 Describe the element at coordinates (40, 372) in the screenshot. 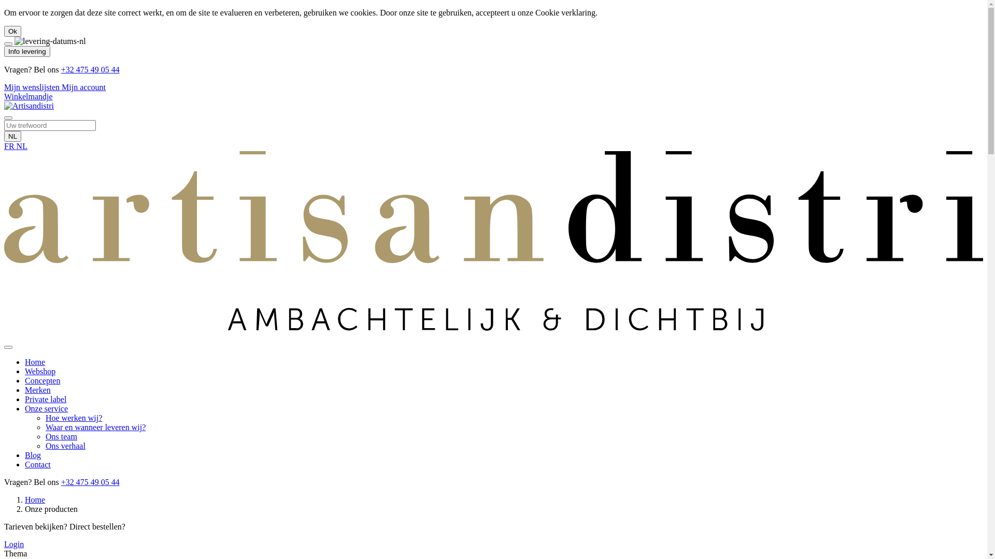

I see `Webshop` at that location.